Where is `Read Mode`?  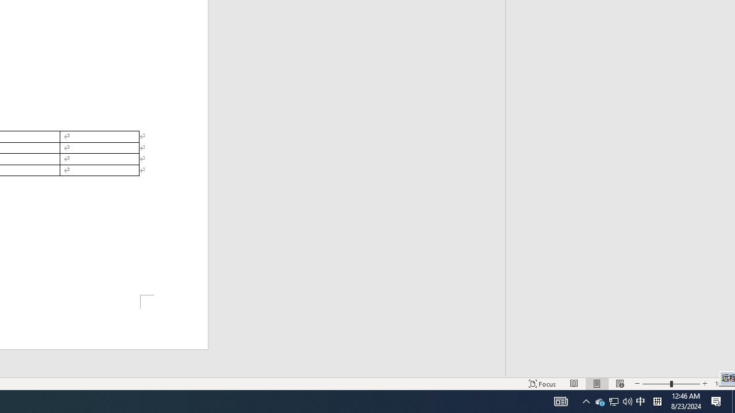 Read Mode is located at coordinates (574, 383).